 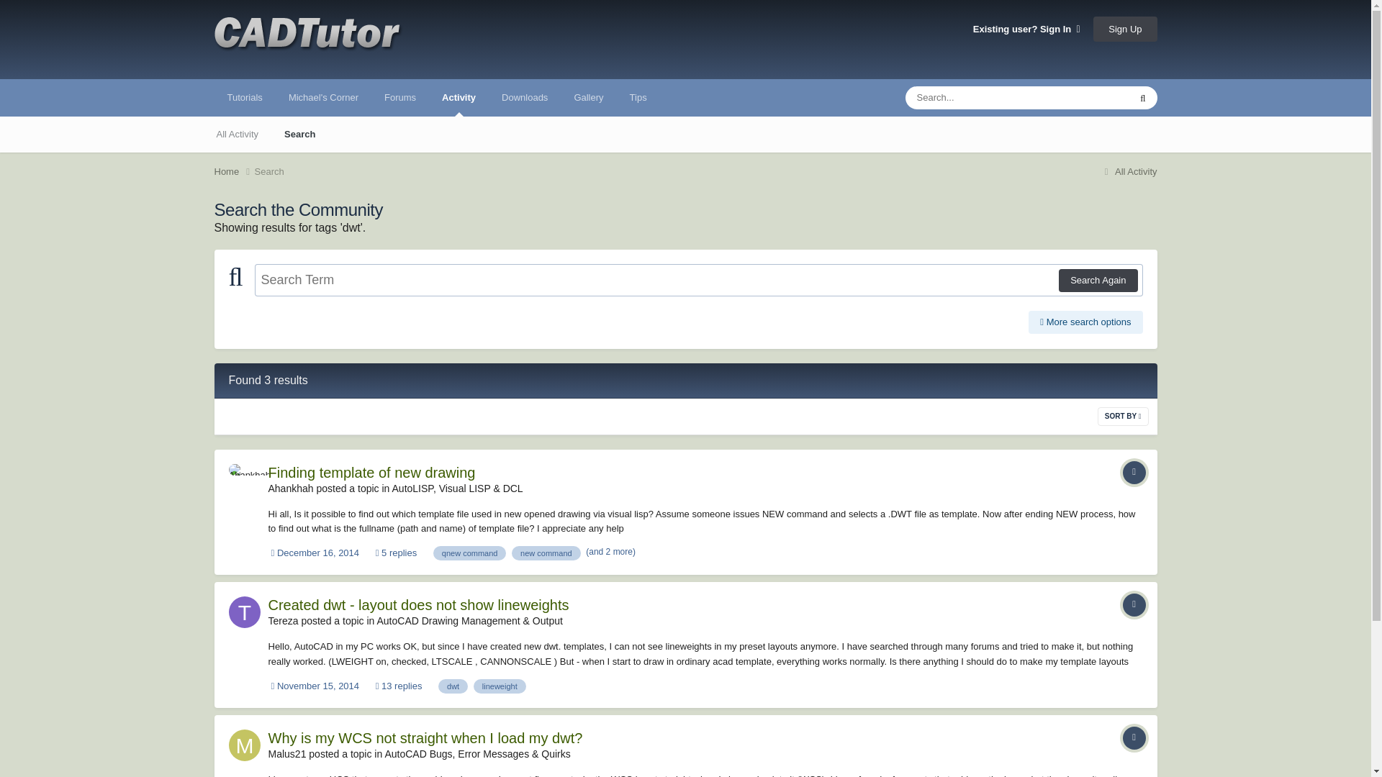 I want to click on Downloads, so click(x=525, y=98).